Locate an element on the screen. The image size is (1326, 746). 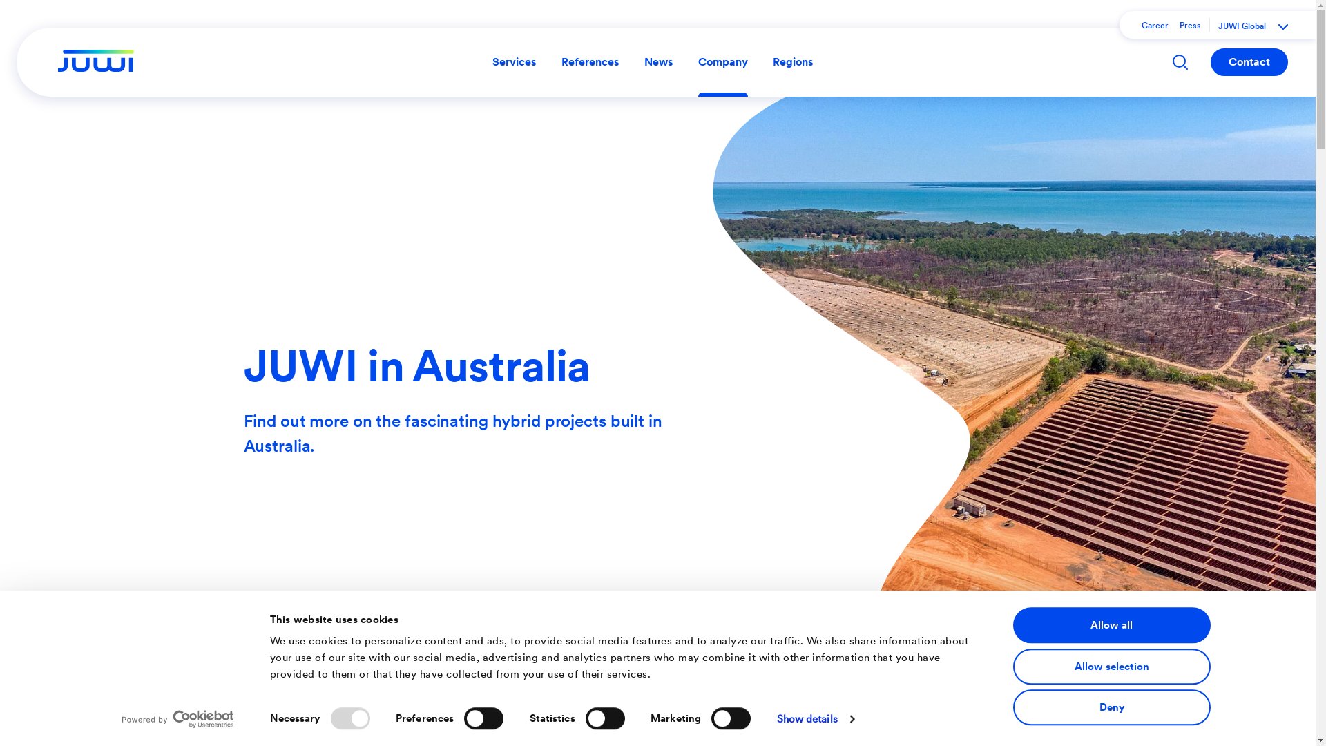
Allow all is located at coordinates (1111, 625).